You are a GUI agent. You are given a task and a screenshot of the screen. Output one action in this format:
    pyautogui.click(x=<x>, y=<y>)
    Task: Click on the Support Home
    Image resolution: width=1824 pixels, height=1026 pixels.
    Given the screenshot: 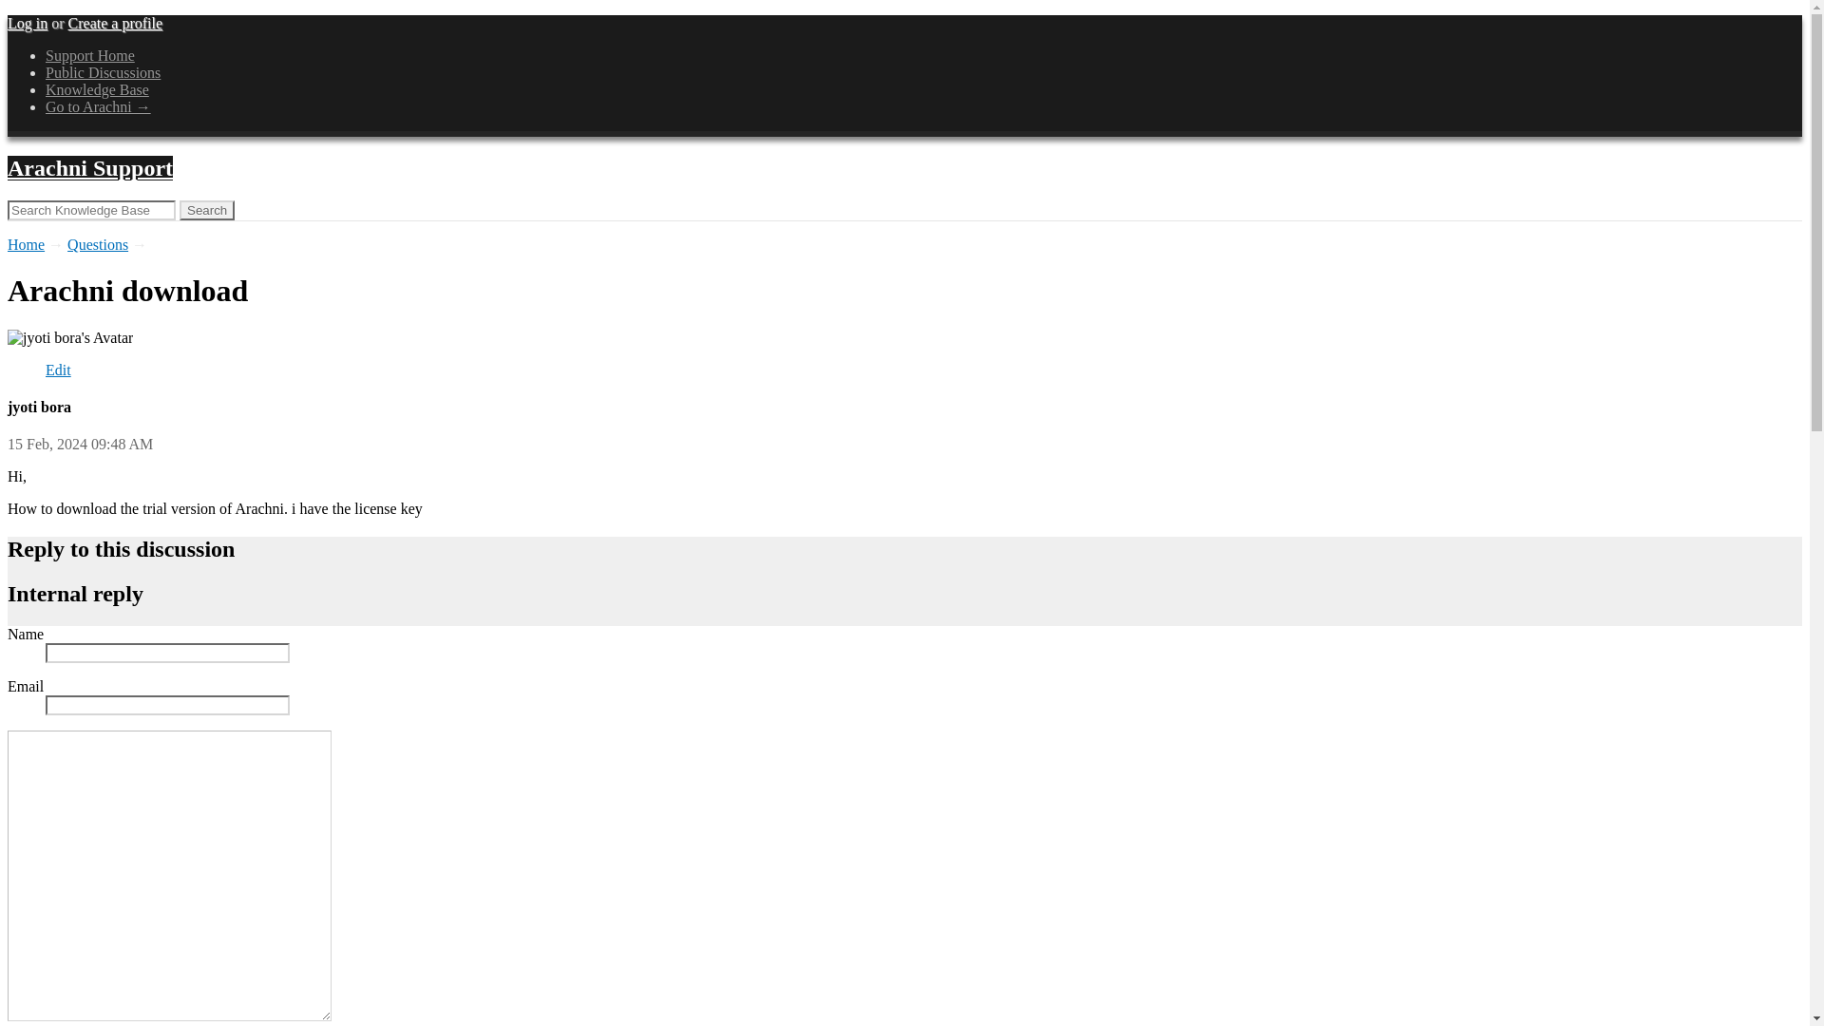 What is the action you would take?
    pyautogui.click(x=90, y=55)
    